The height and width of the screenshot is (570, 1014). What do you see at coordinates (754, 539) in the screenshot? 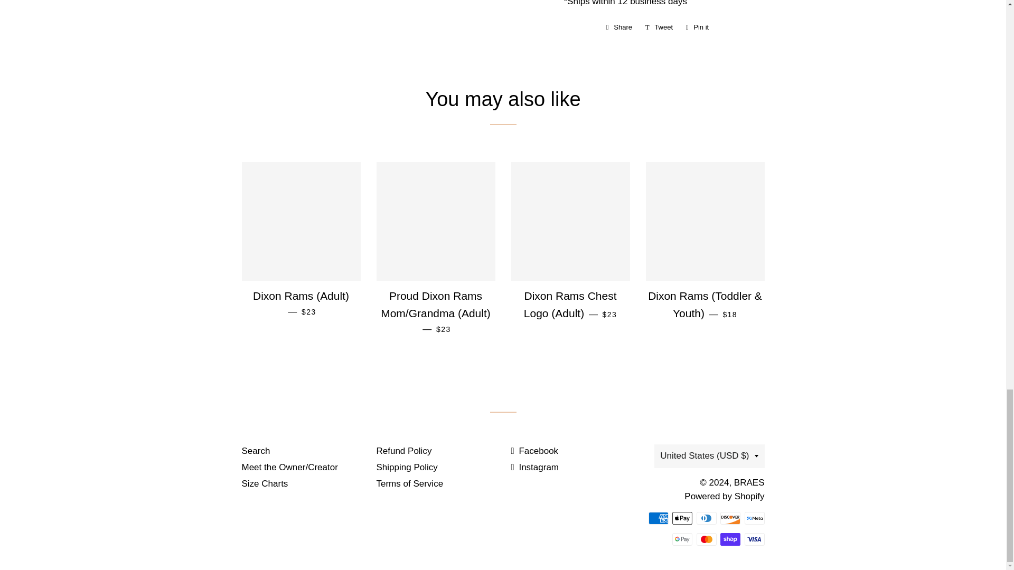
I see `Visa` at bounding box center [754, 539].